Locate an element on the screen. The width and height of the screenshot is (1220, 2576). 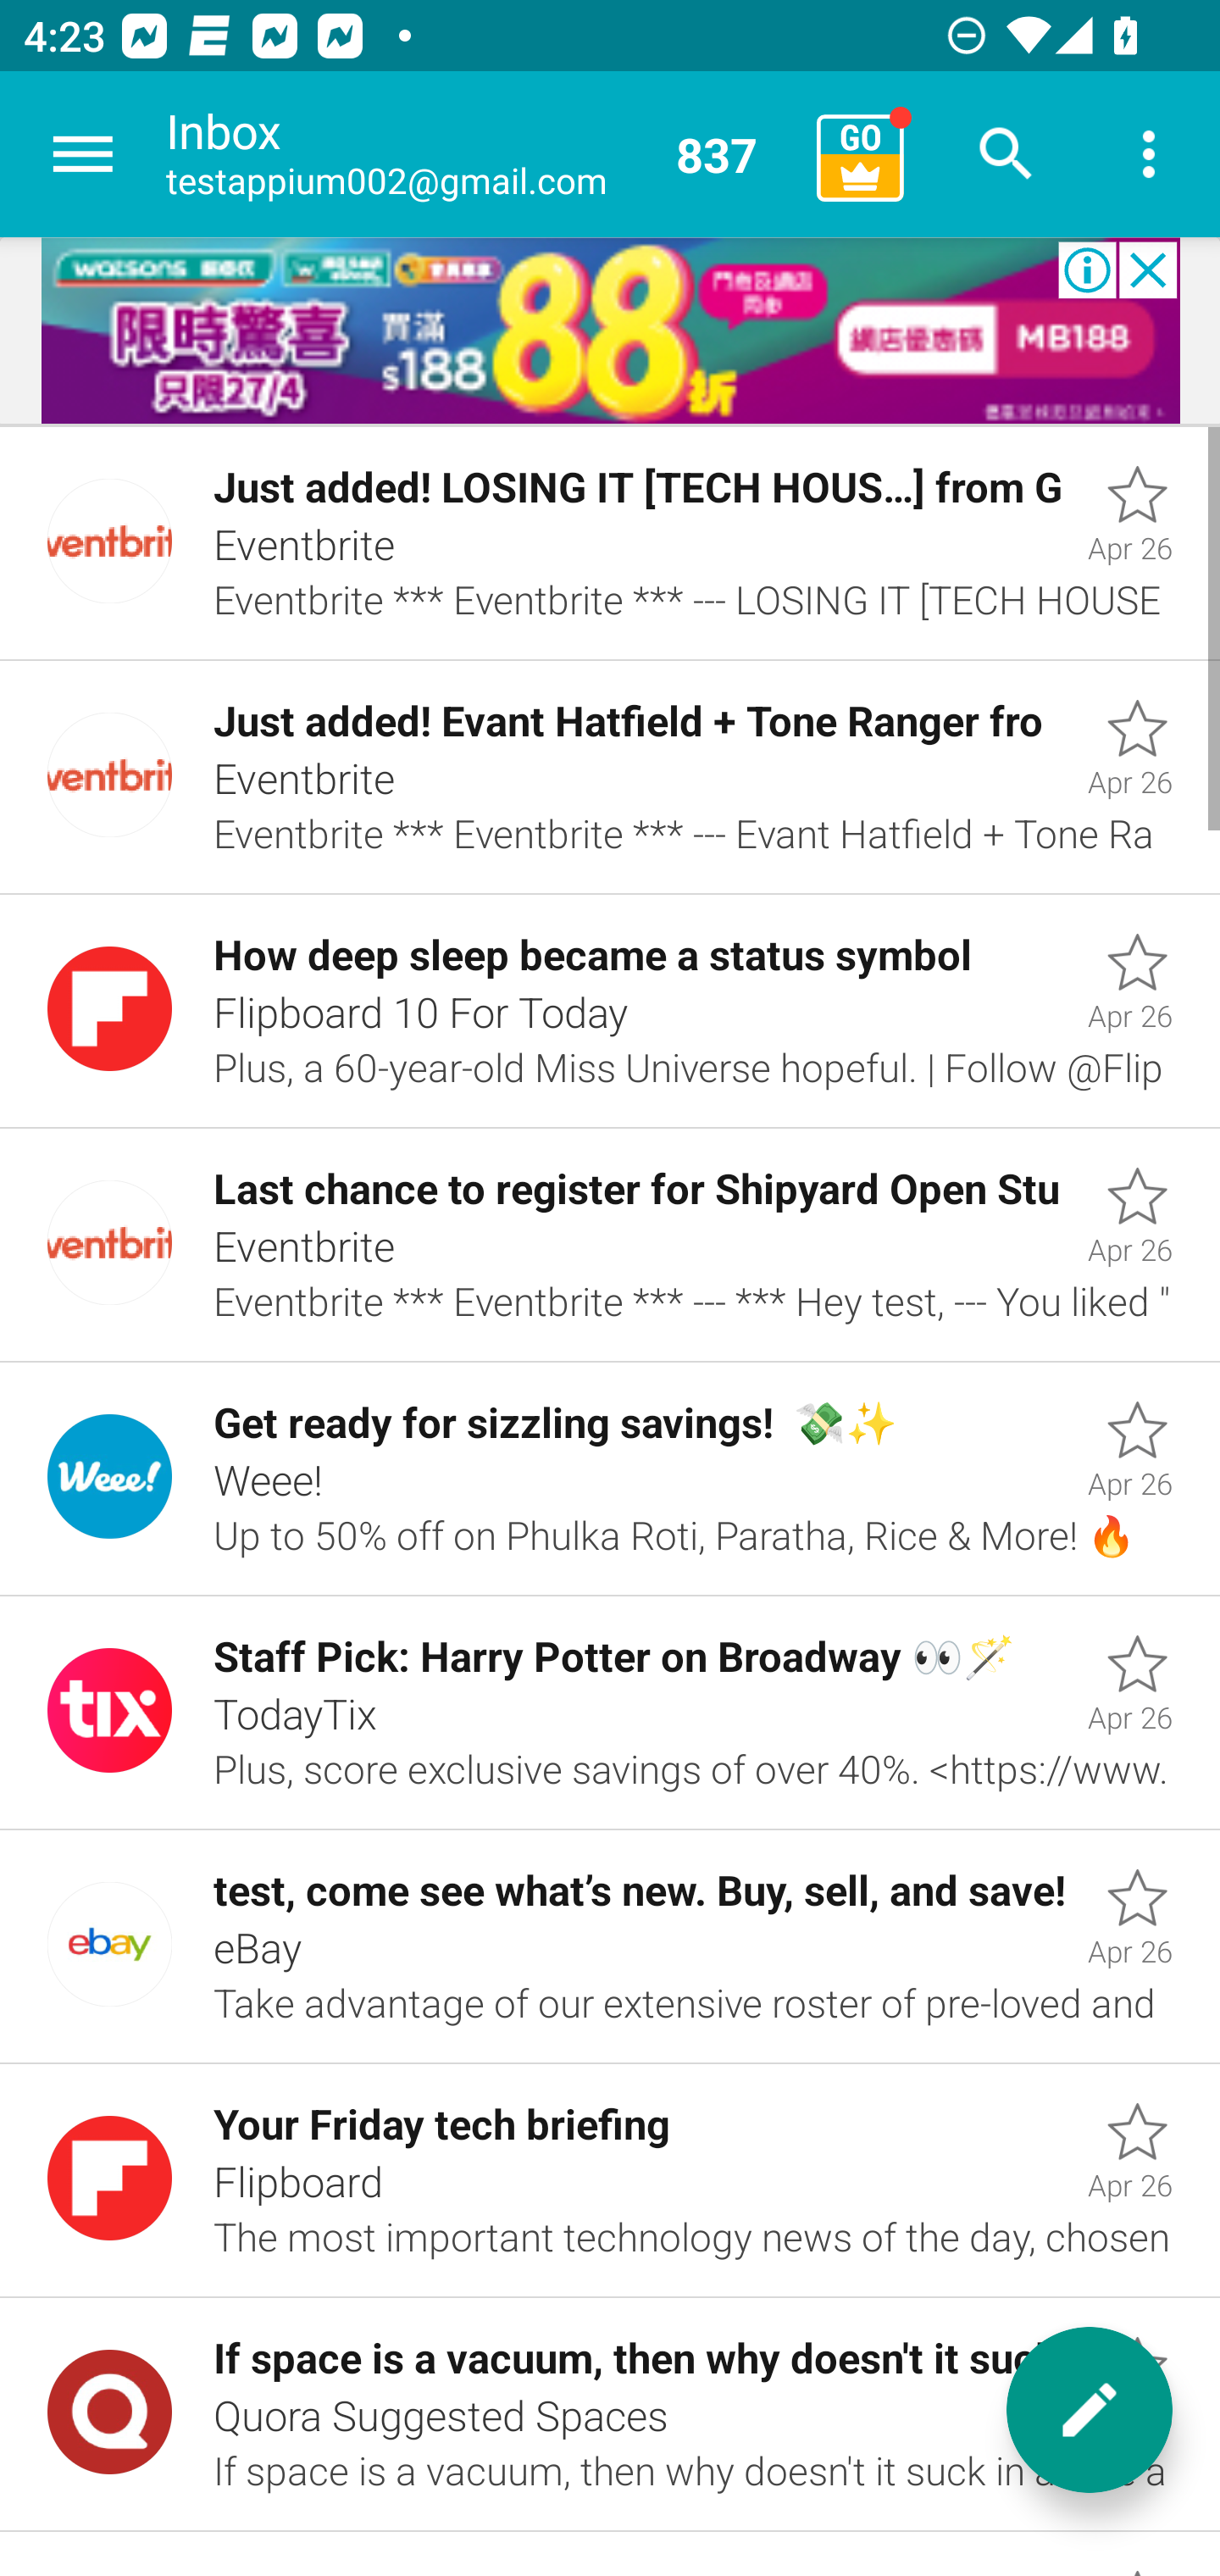
More options is located at coordinates (1149, 154).